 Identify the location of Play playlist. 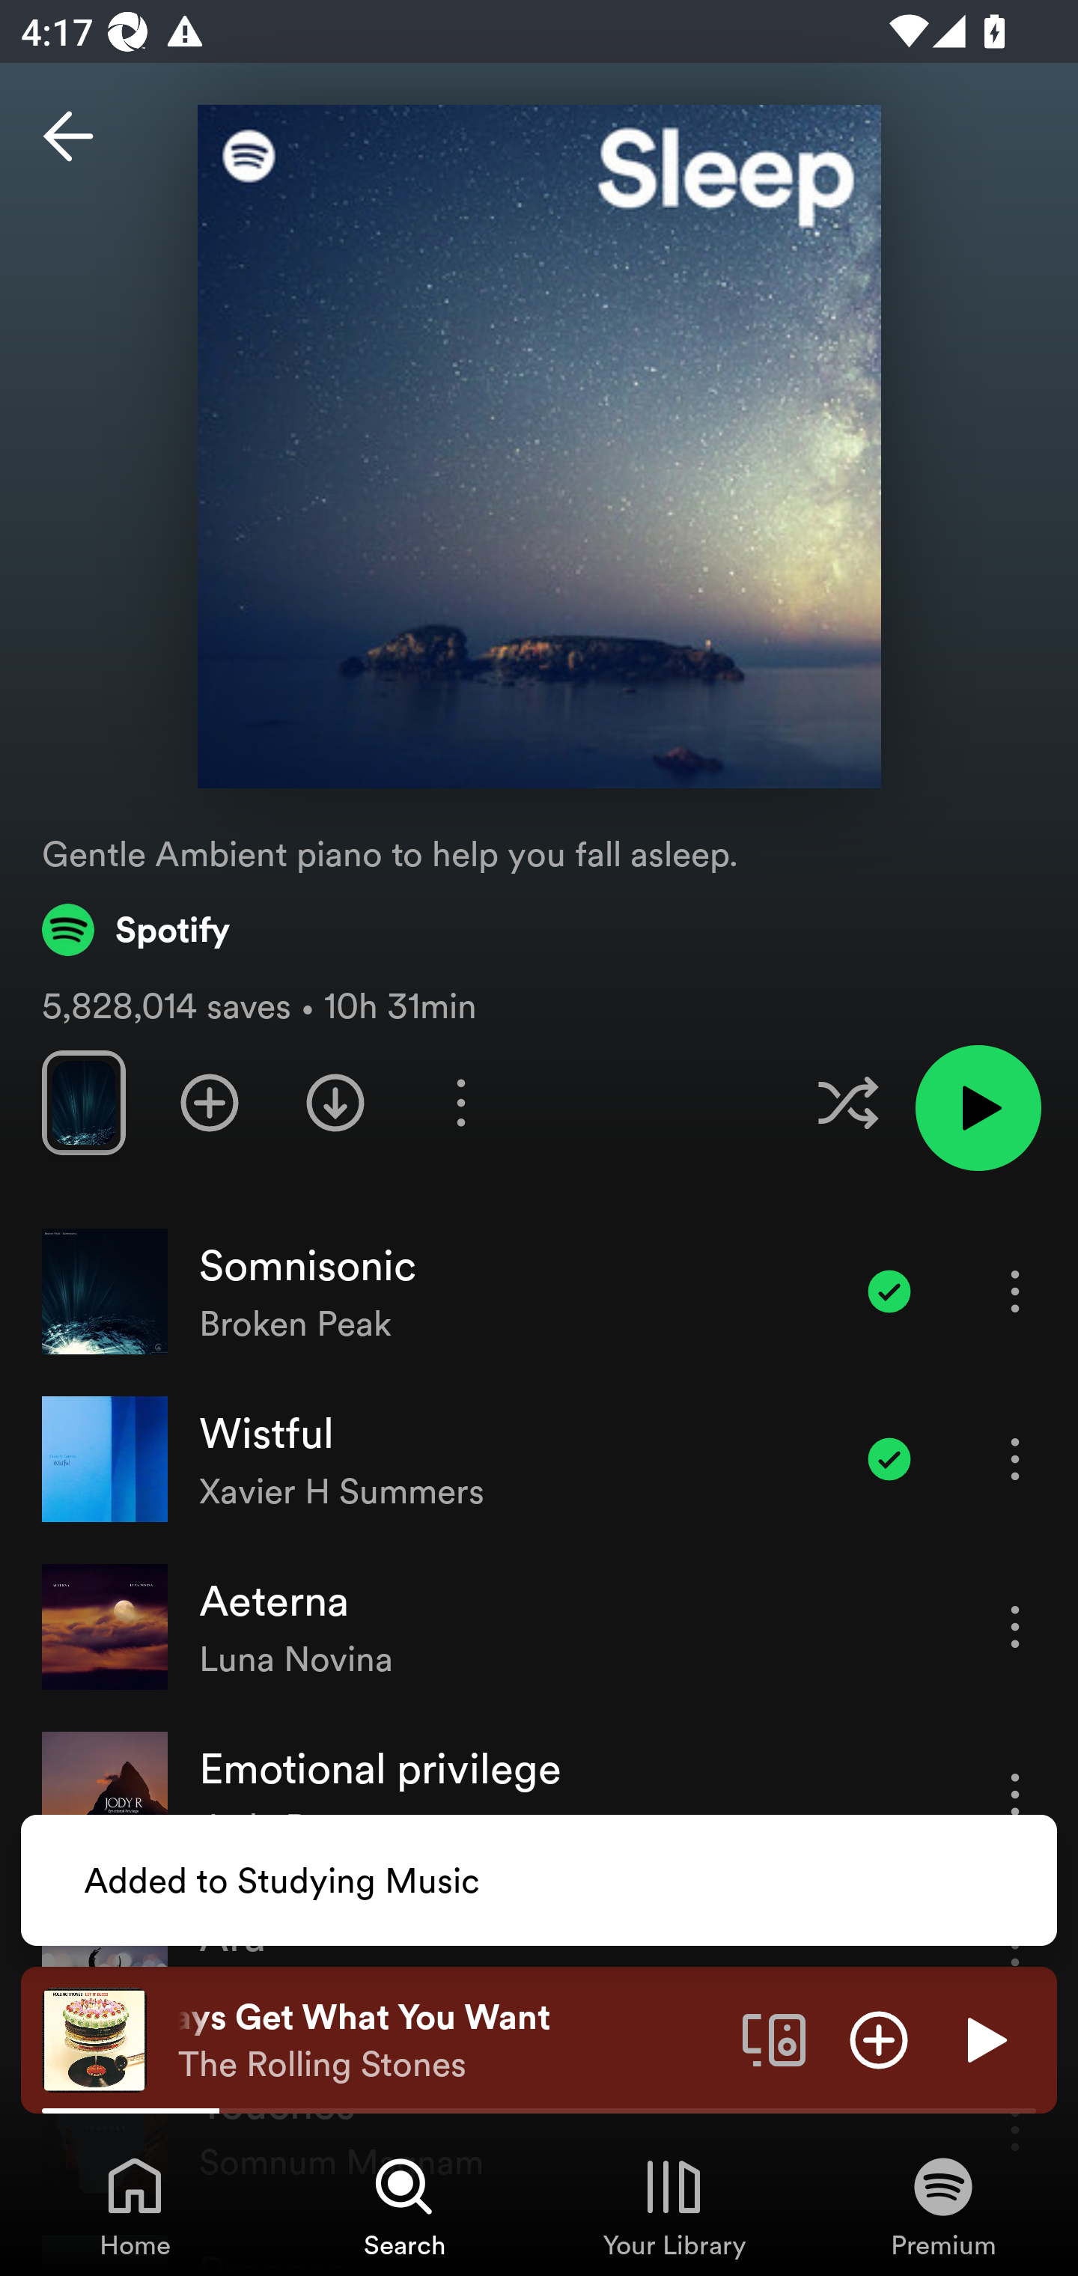
(978, 1108).